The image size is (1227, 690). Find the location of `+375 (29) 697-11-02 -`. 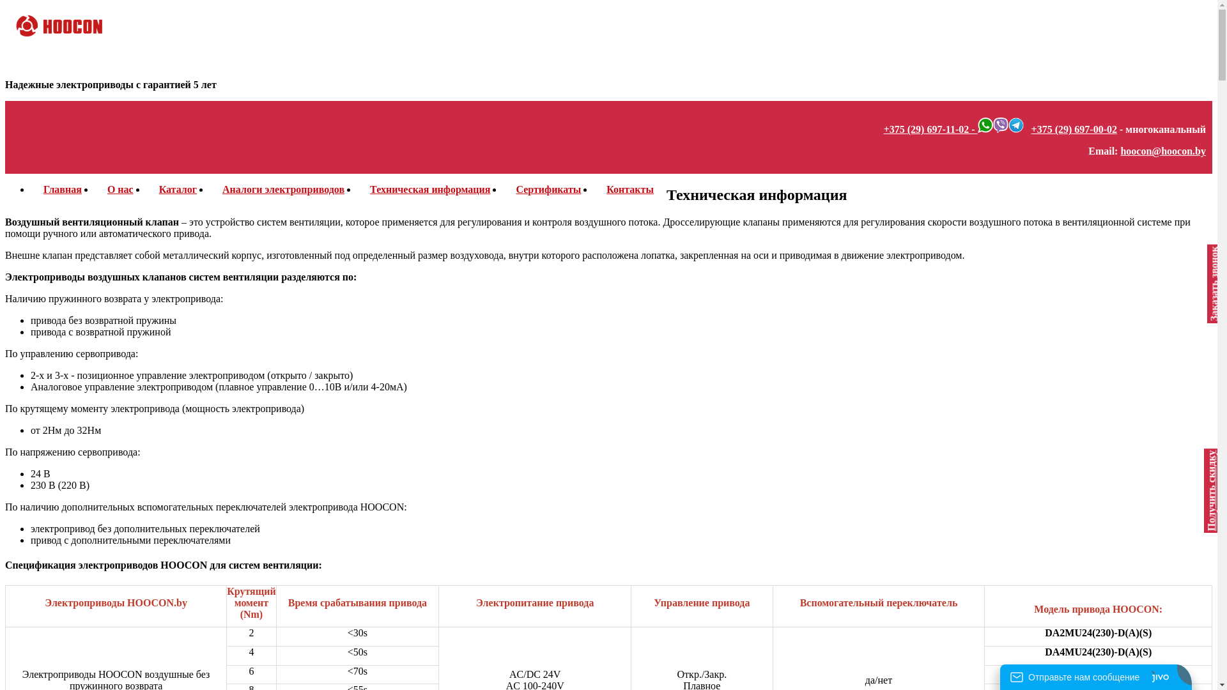

+375 (29) 697-11-02 - is located at coordinates (930, 129).